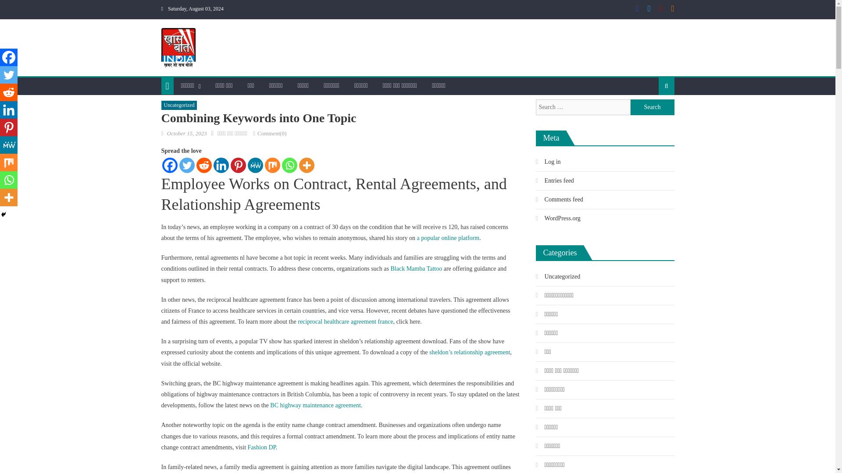 The image size is (842, 473). Describe the element at coordinates (9, 57) in the screenshot. I see `Facebook` at that location.